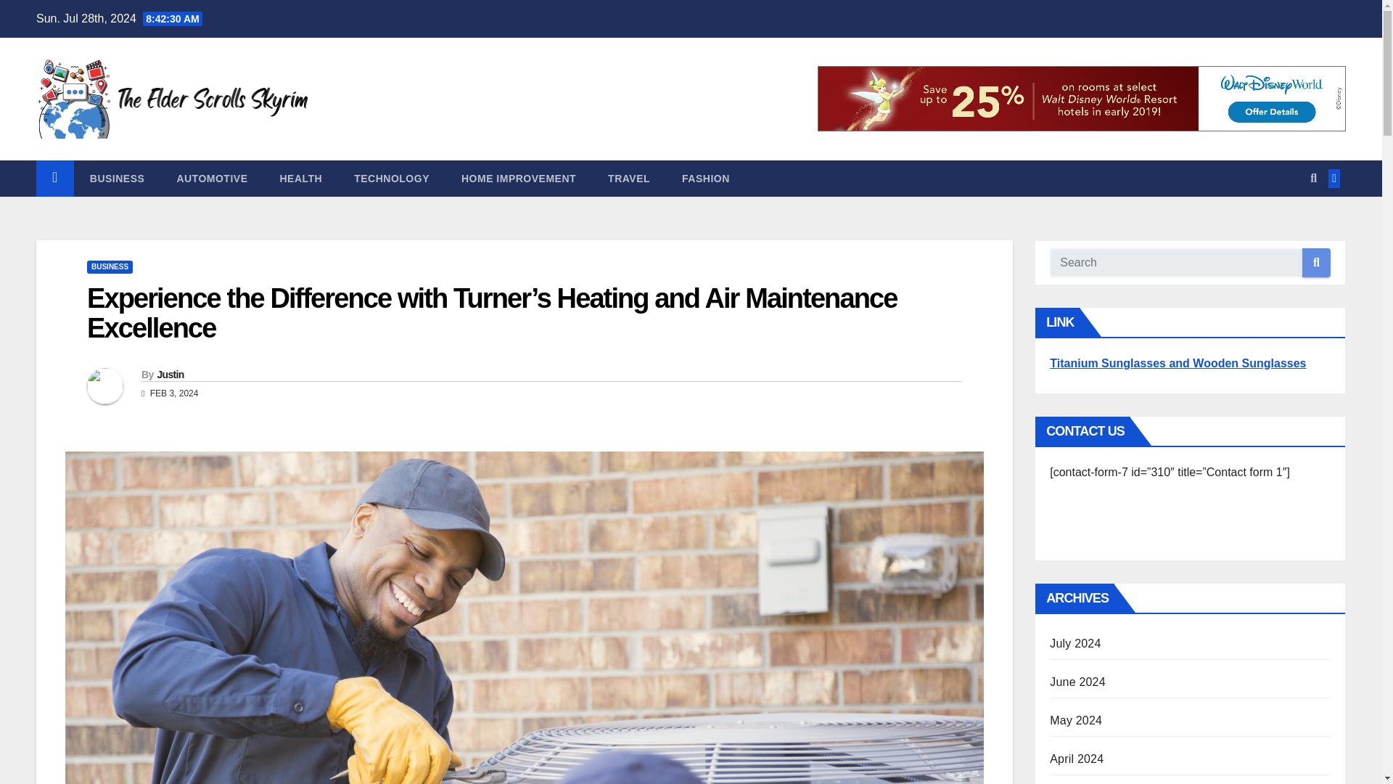 This screenshot has height=784, width=1393. Describe the element at coordinates (211, 179) in the screenshot. I see `Automotive` at that location.